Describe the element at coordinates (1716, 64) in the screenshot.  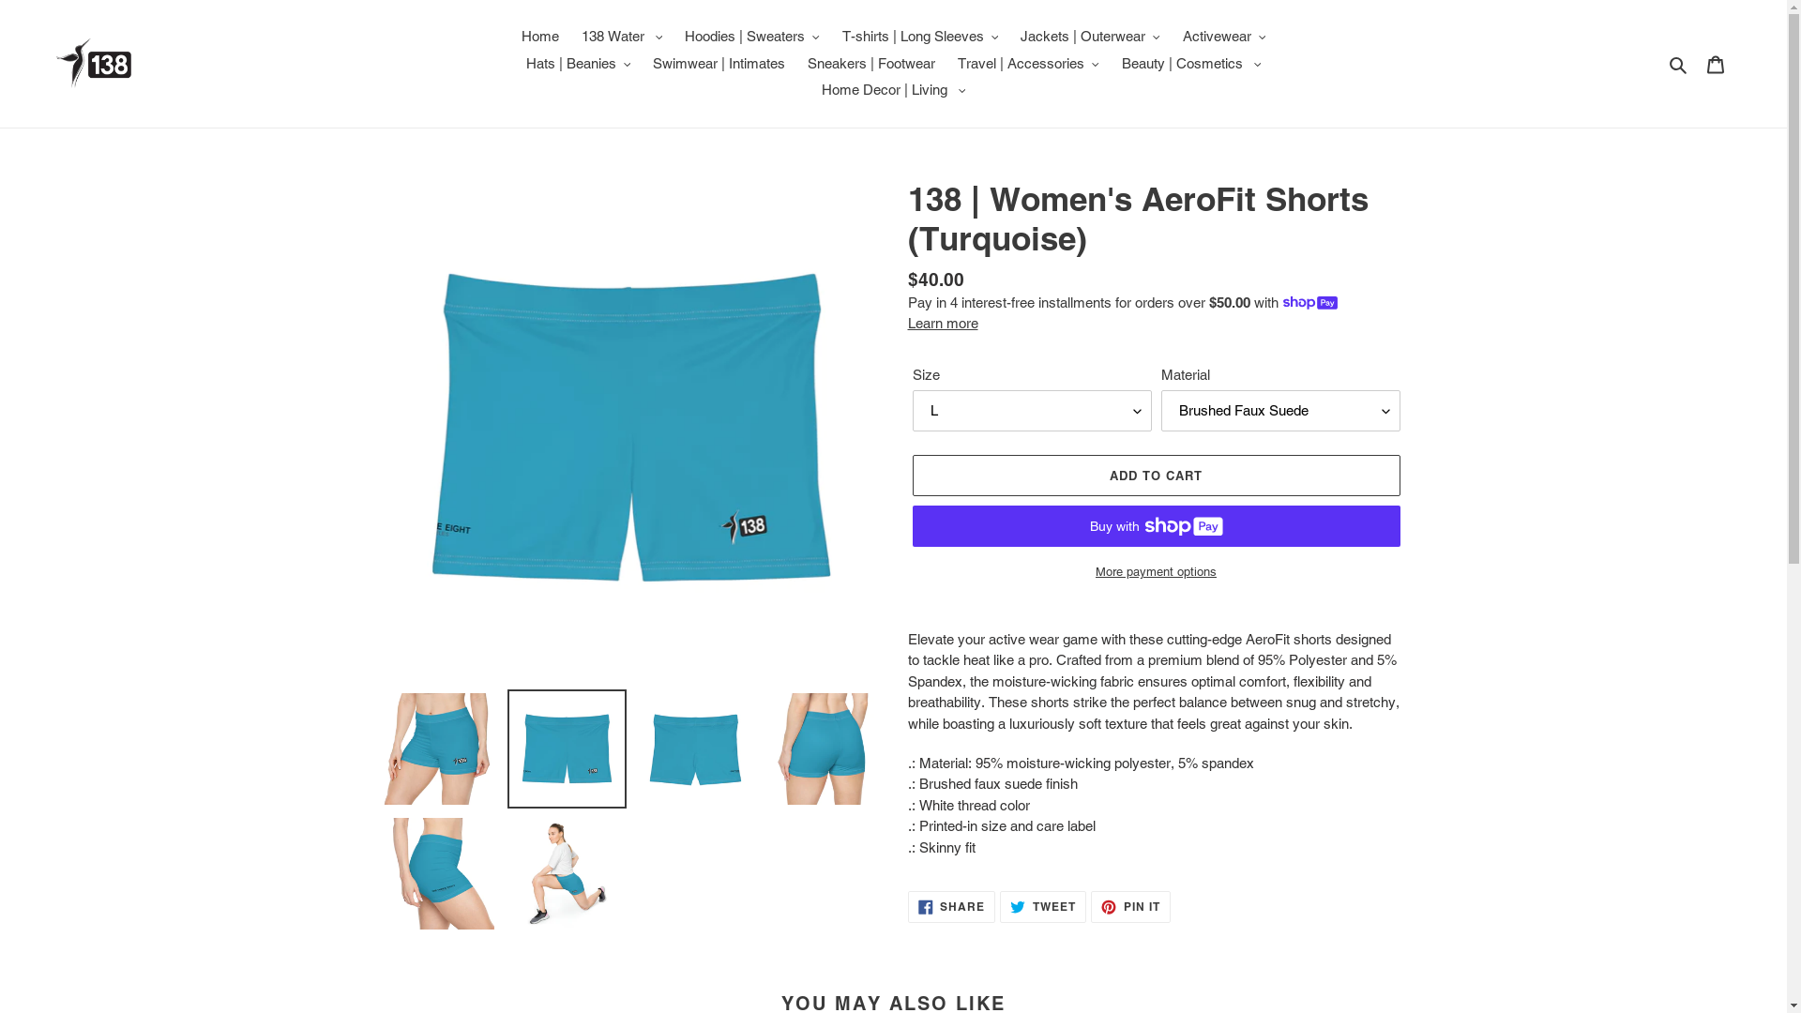
I see `Cart` at that location.